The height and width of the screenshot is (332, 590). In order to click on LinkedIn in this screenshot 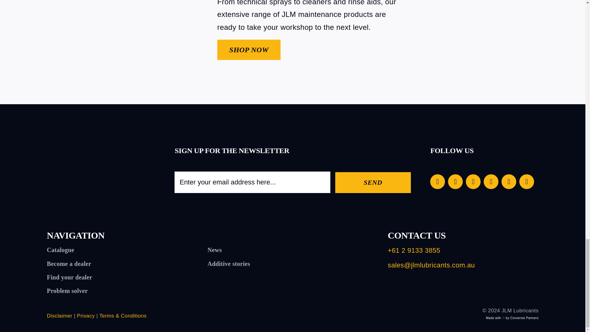, I will do `click(491, 181)`.